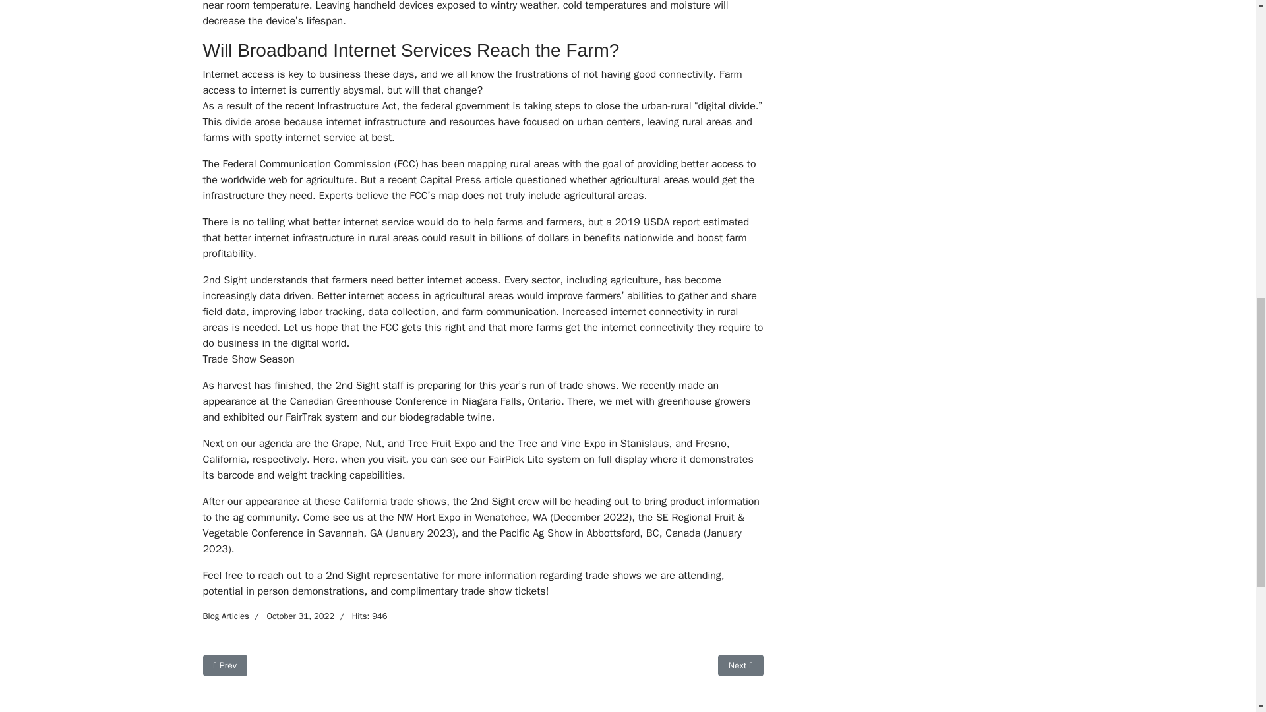 This screenshot has height=712, width=1266. What do you see at coordinates (291, 616) in the screenshot?
I see `Published: October 31, 2022` at bounding box center [291, 616].